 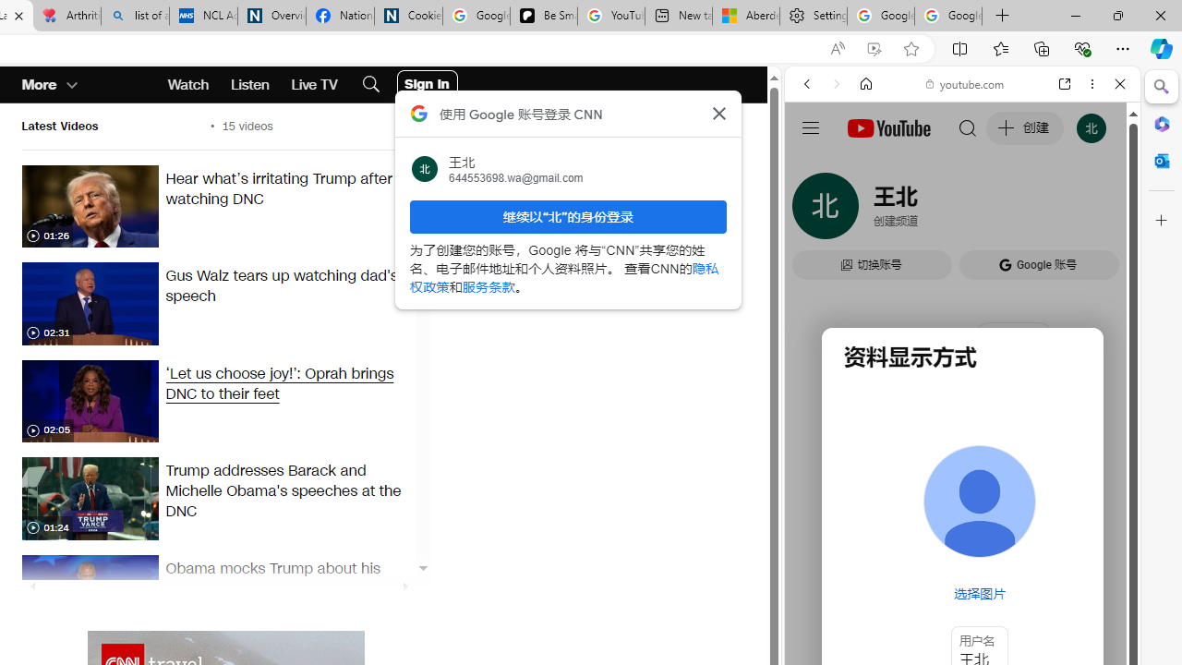 What do you see at coordinates (745, 17) in the screenshot?
I see `Aberdeen, Hong Kong SAR hourly forecast | Microsoft Weather` at bounding box center [745, 17].